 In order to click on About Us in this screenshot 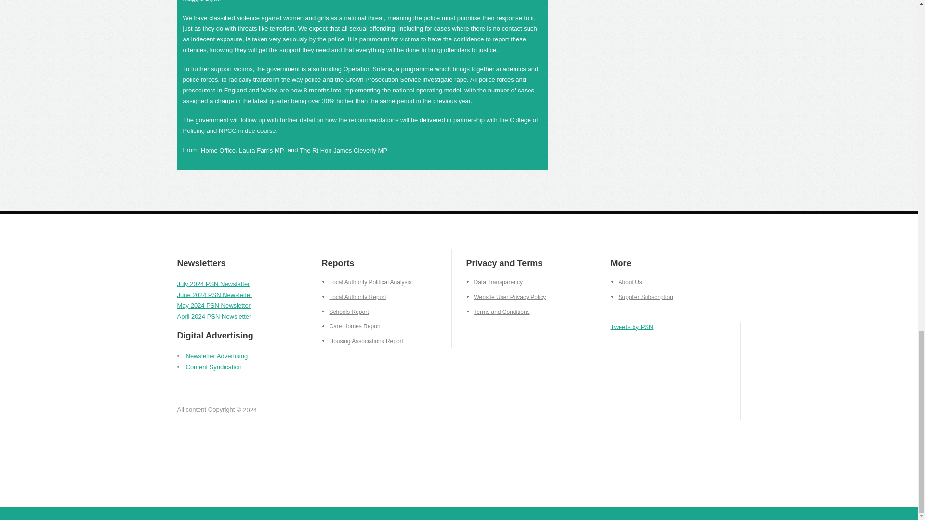, I will do `click(626, 282)`.